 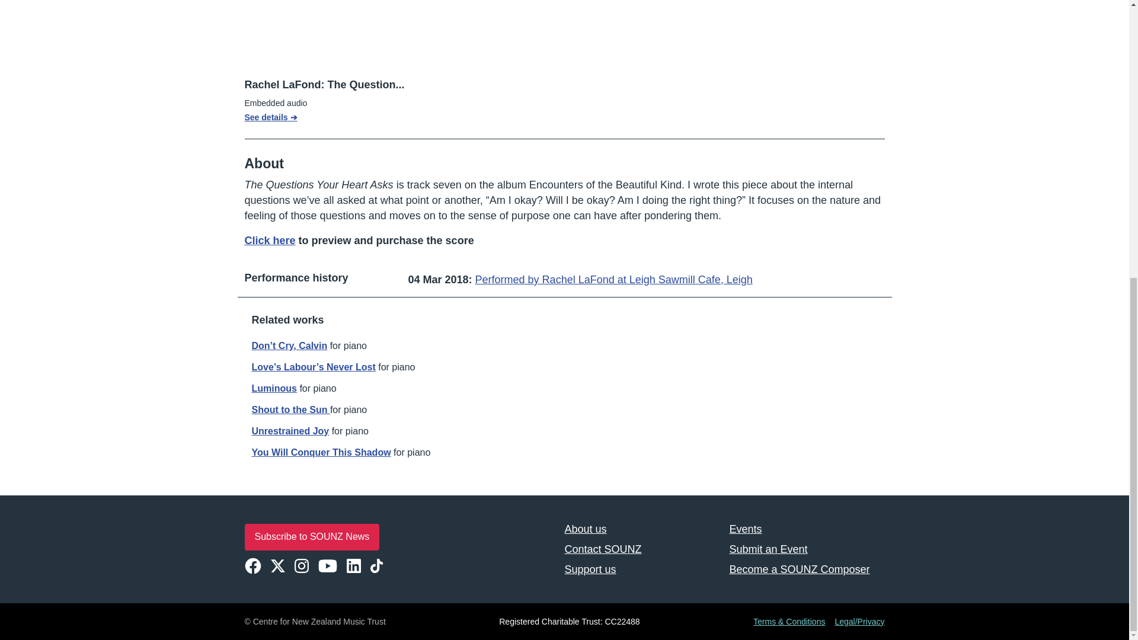 I want to click on About us, so click(x=641, y=529).